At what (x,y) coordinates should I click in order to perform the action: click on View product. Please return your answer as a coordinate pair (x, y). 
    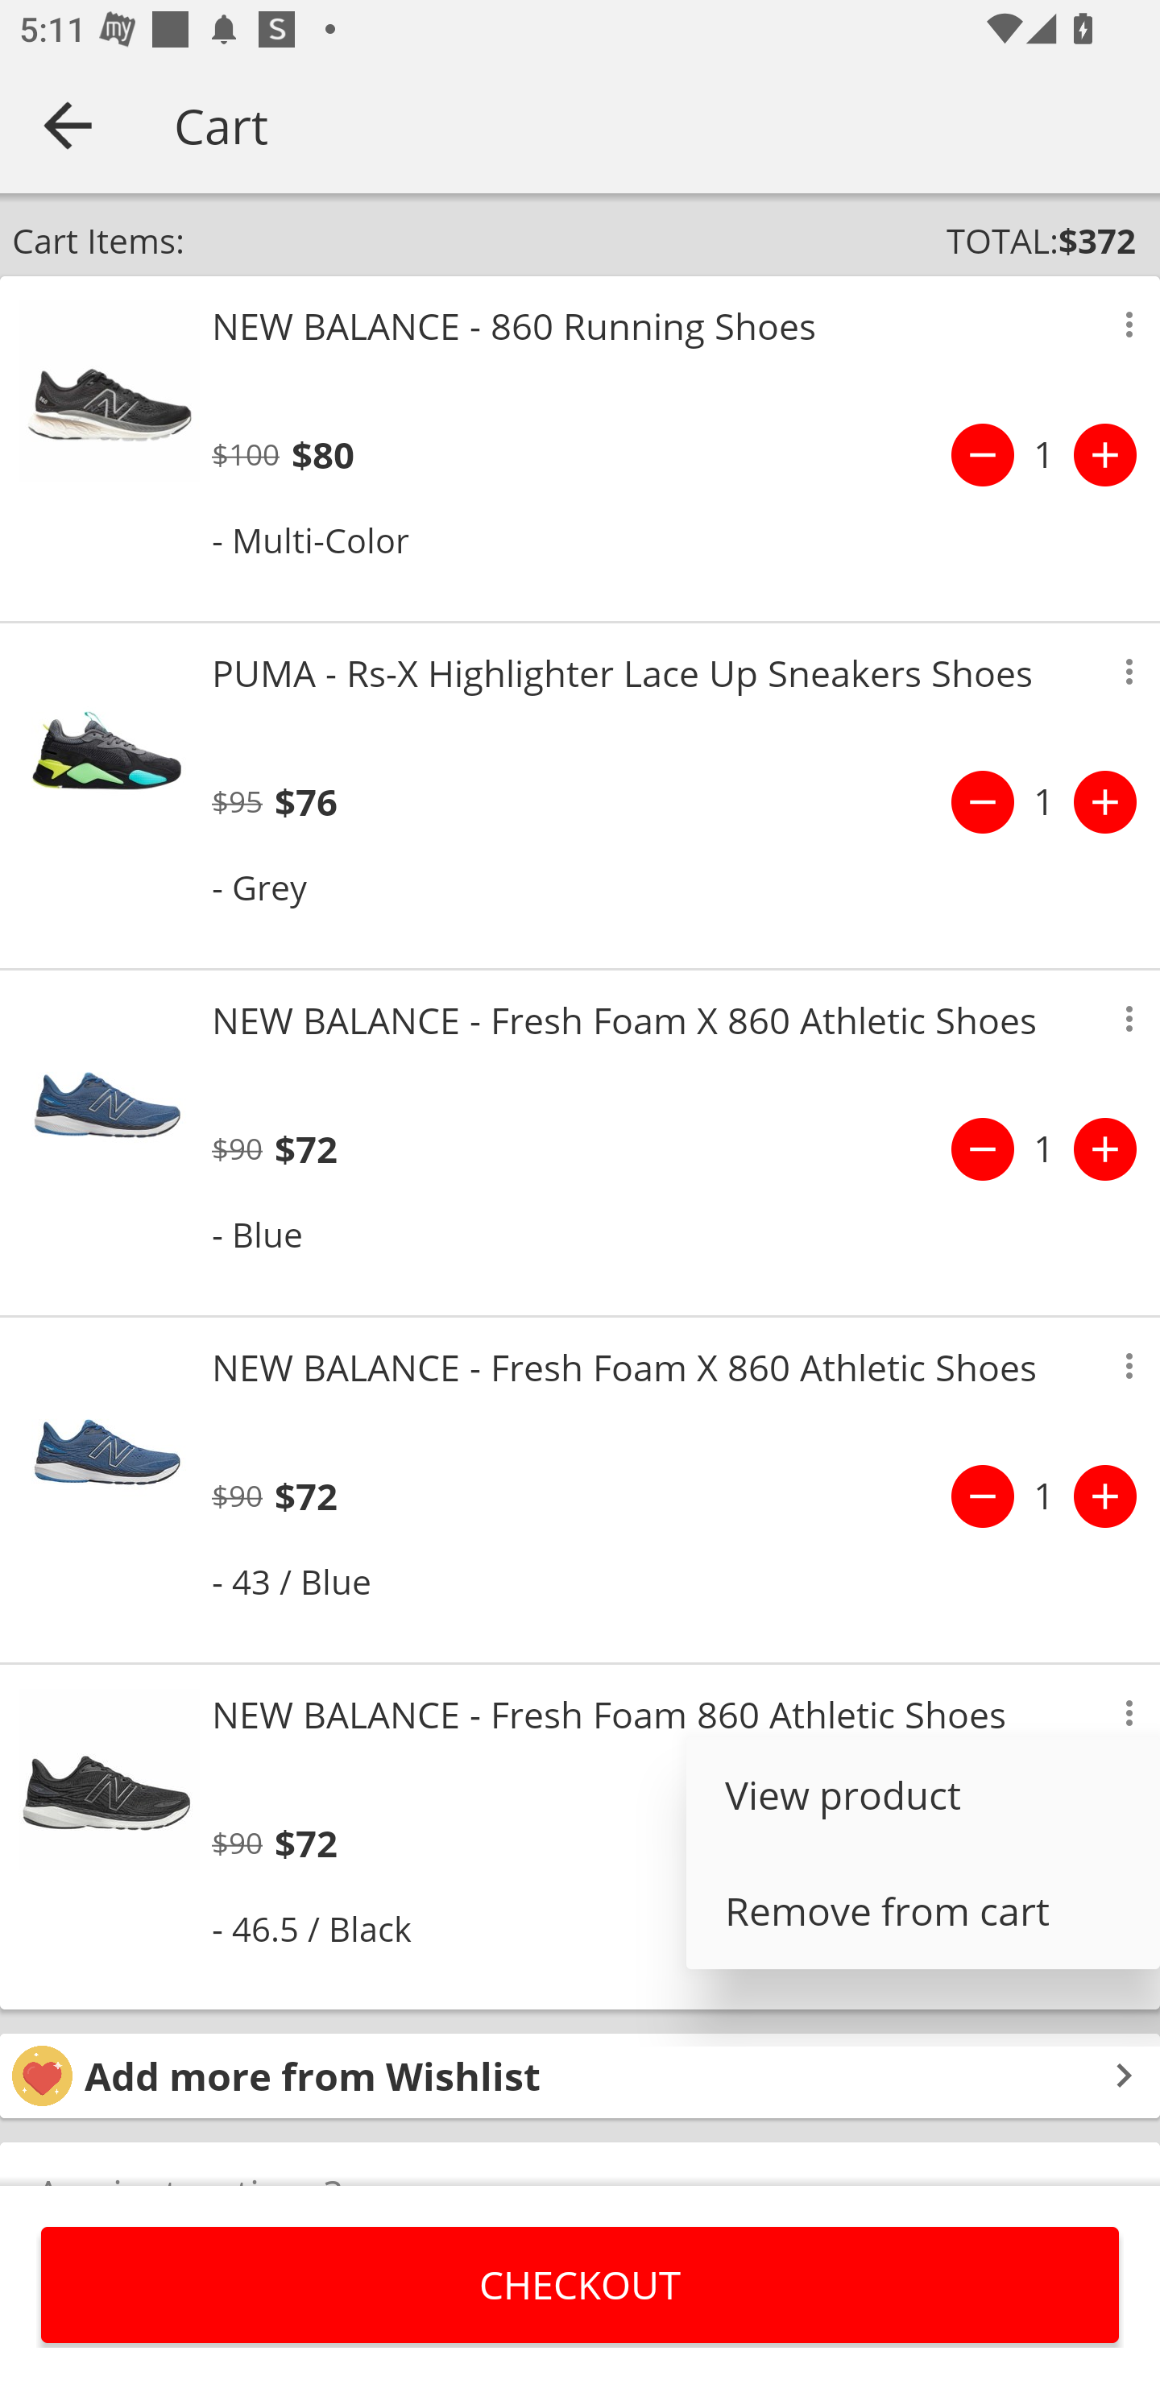
    Looking at the image, I should click on (923, 1794).